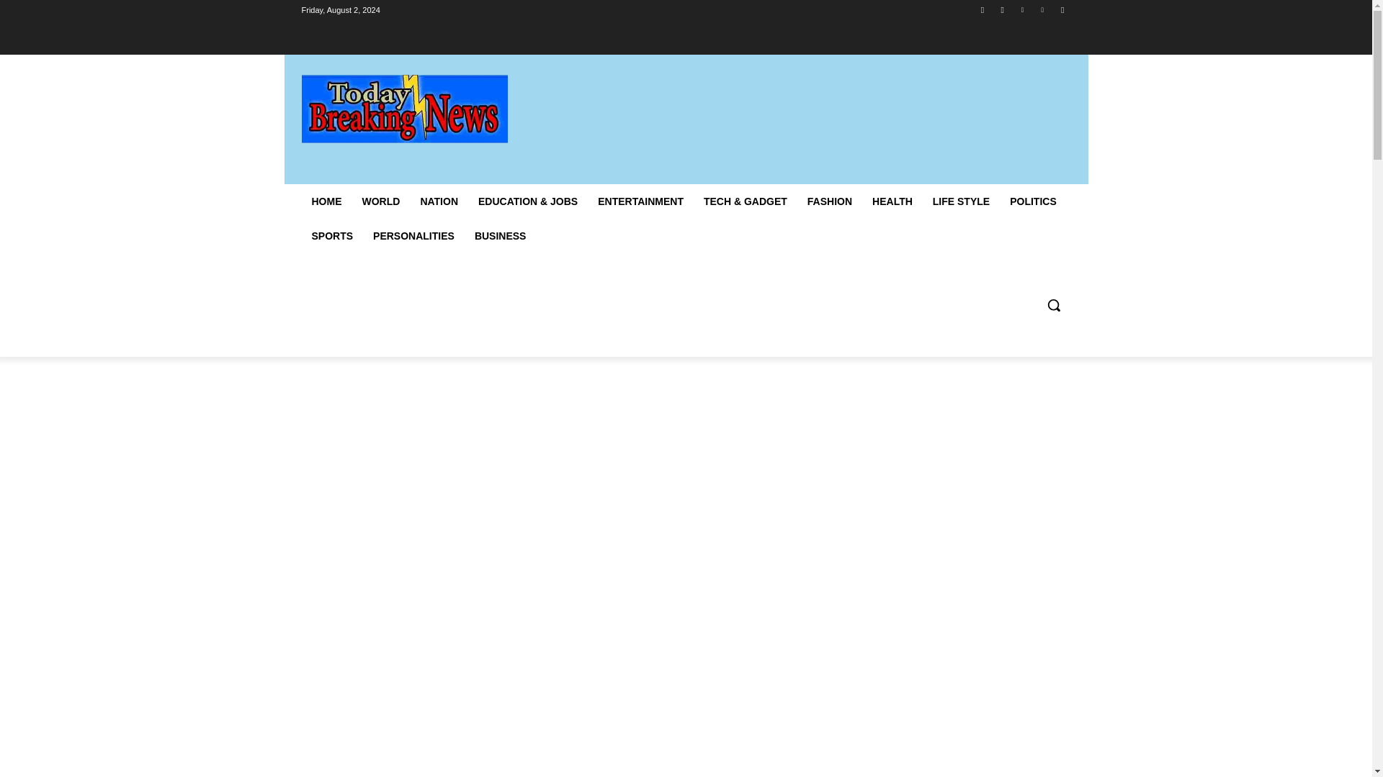 The image size is (1383, 777). What do you see at coordinates (326, 201) in the screenshot?
I see `HOME` at bounding box center [326, 201].